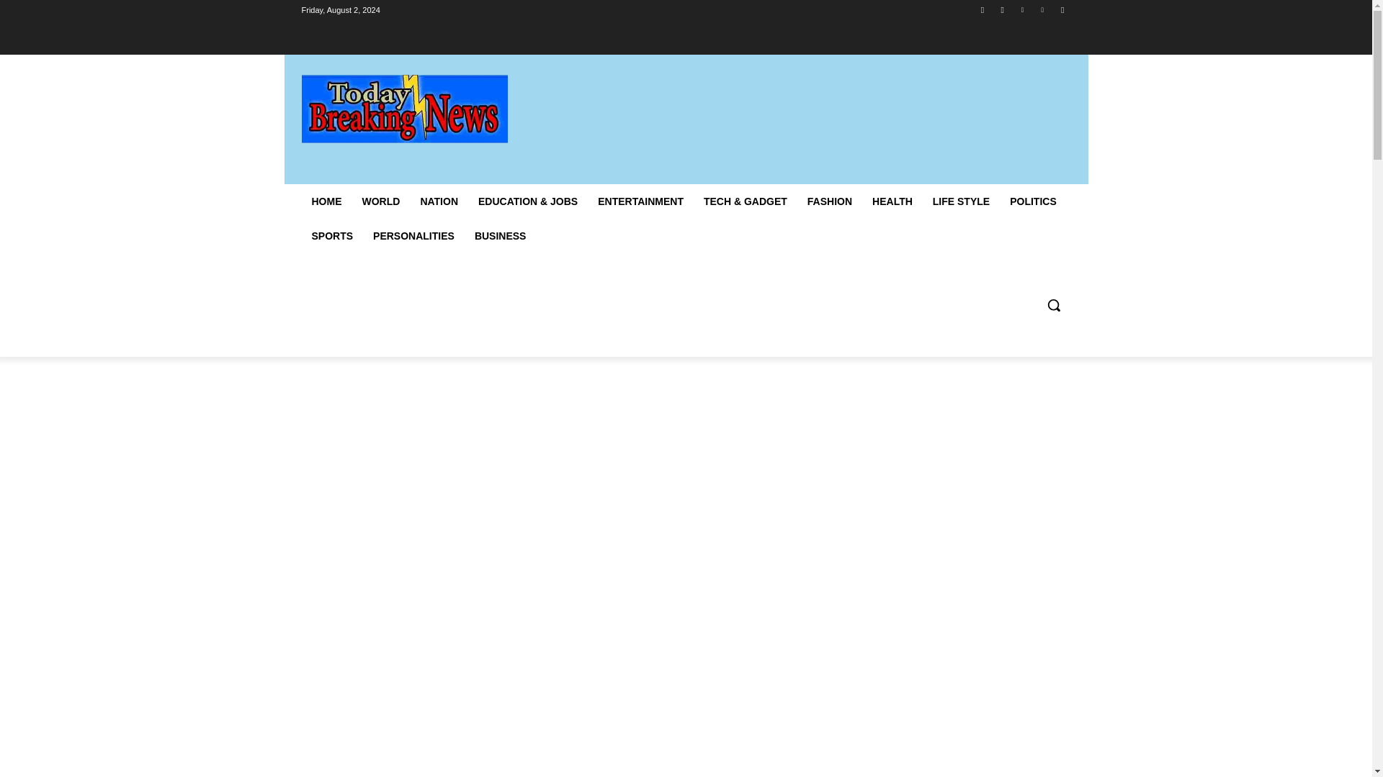 The image size is (1383, 777). What do you see at coordinates (326, 201) in the screenshot?
I see `HOME` at bounding box center [326, 201].